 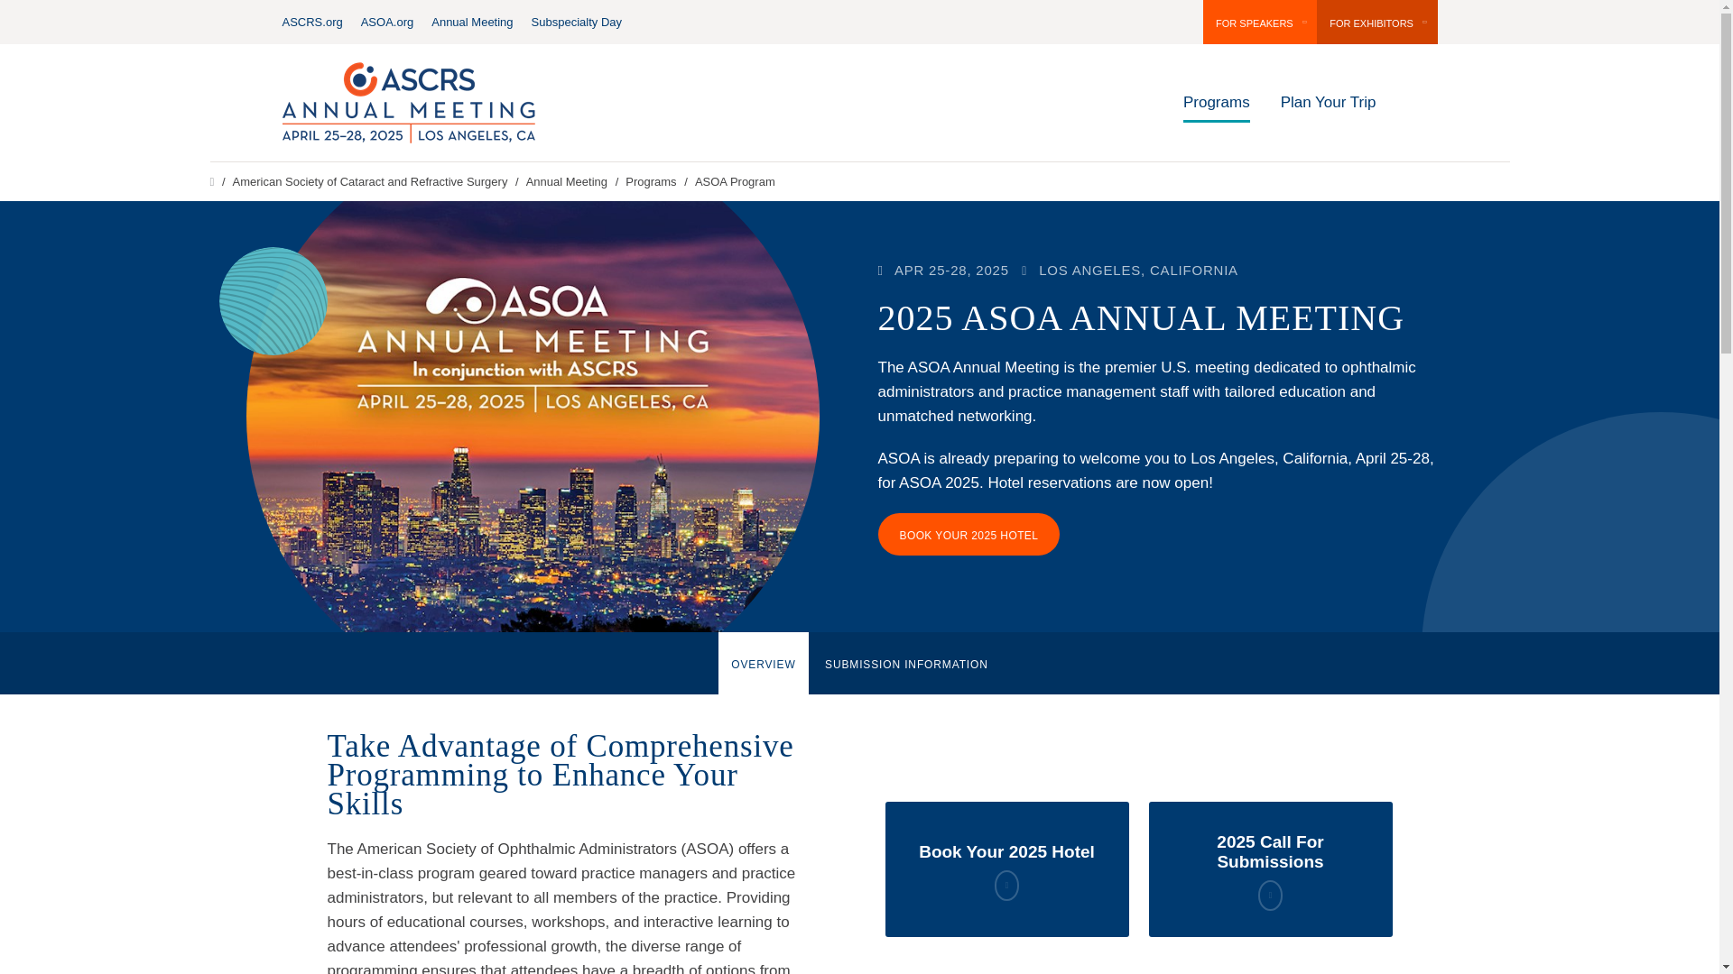 What do you see at coordinates (1269, 868) in the screenshot?
I see `2025 Call For Submissions` at bounding box center [1269, 868].